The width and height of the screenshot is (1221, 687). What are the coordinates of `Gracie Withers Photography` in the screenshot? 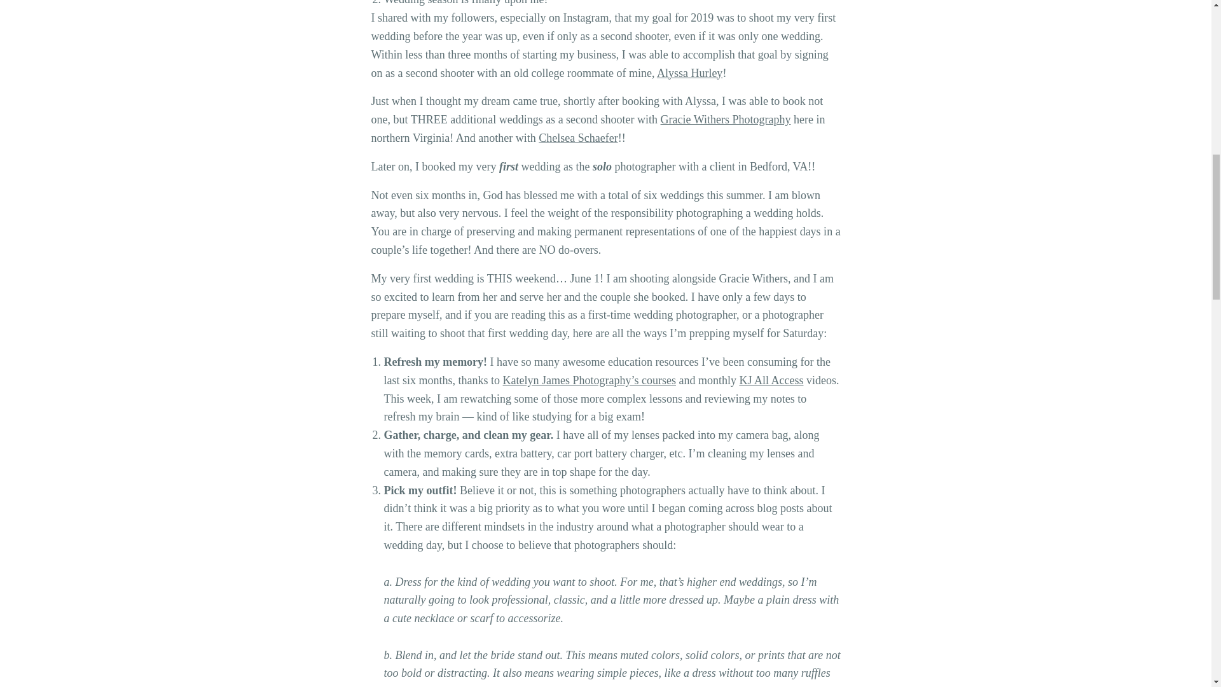 It's located at (726, 120).